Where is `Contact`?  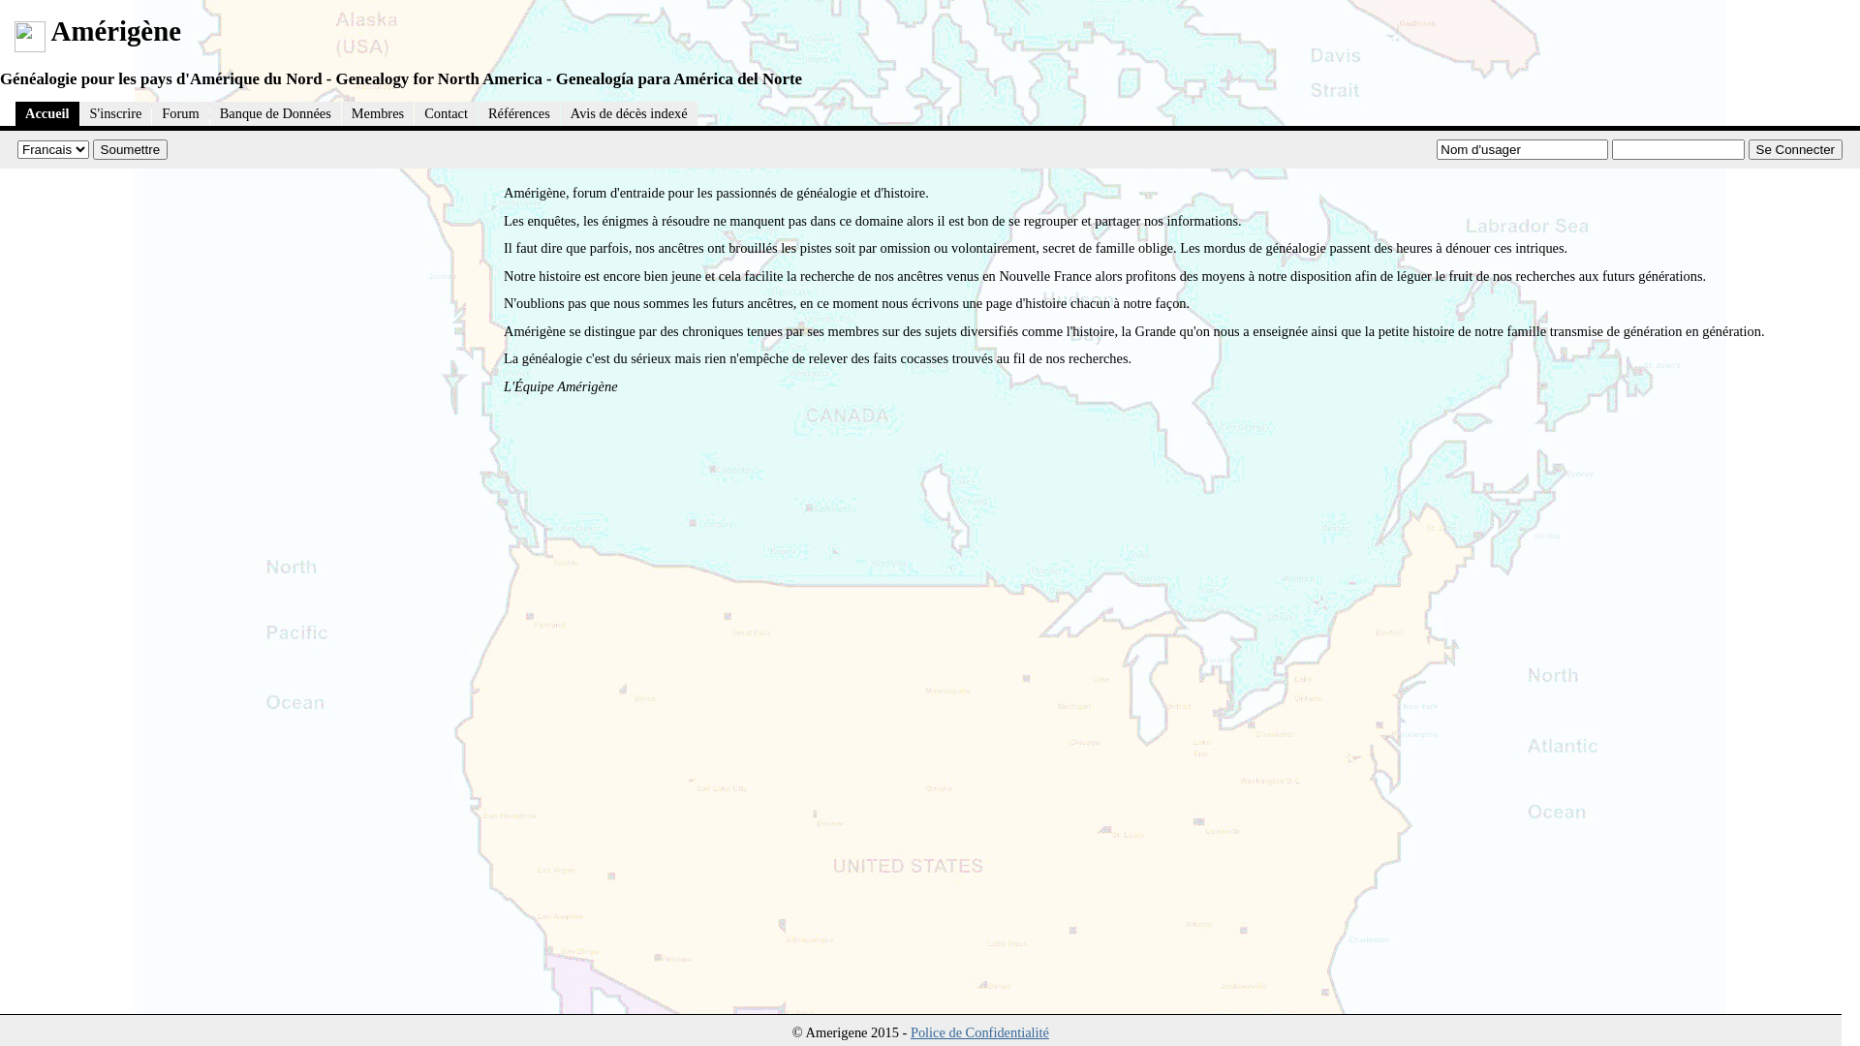 Contact is located at coordinates (446, 114).